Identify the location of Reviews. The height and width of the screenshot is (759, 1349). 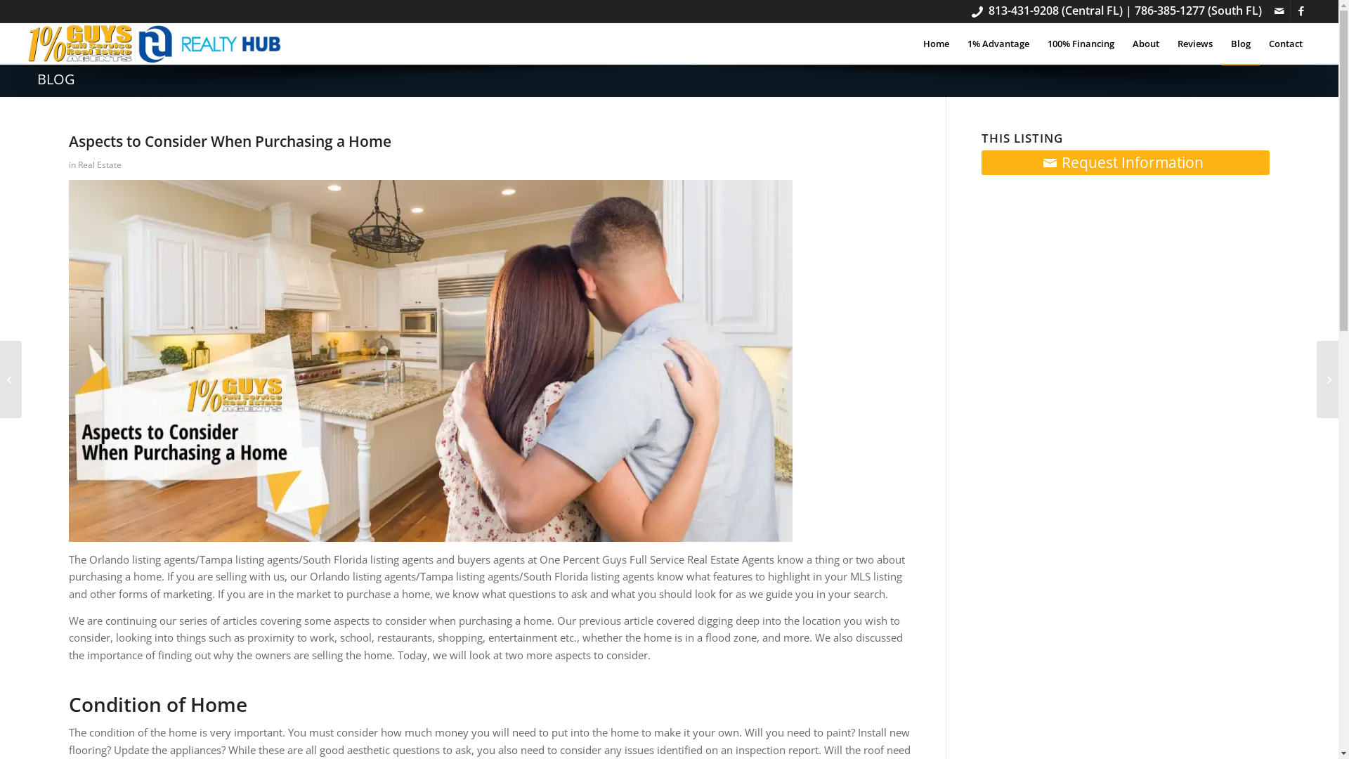
(1195, 44).